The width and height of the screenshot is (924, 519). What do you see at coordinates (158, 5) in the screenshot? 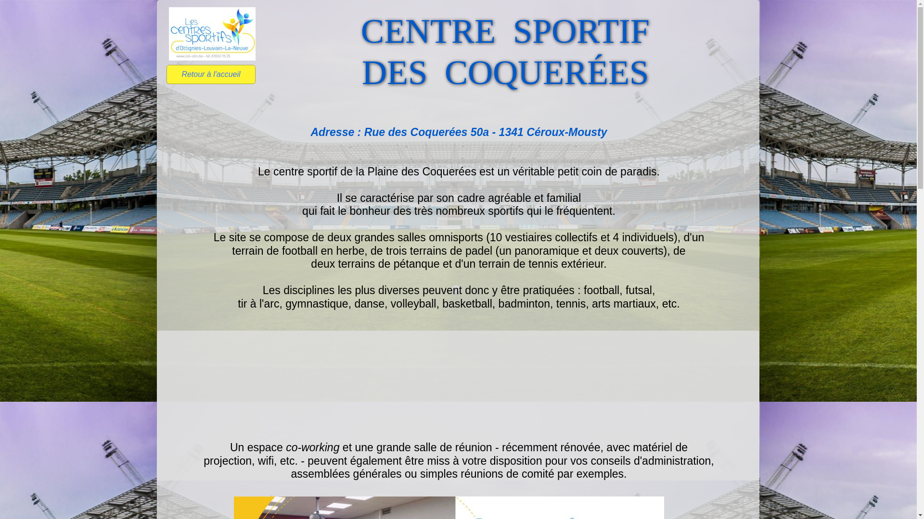
I see ` ` at bounding box center [158, 5].